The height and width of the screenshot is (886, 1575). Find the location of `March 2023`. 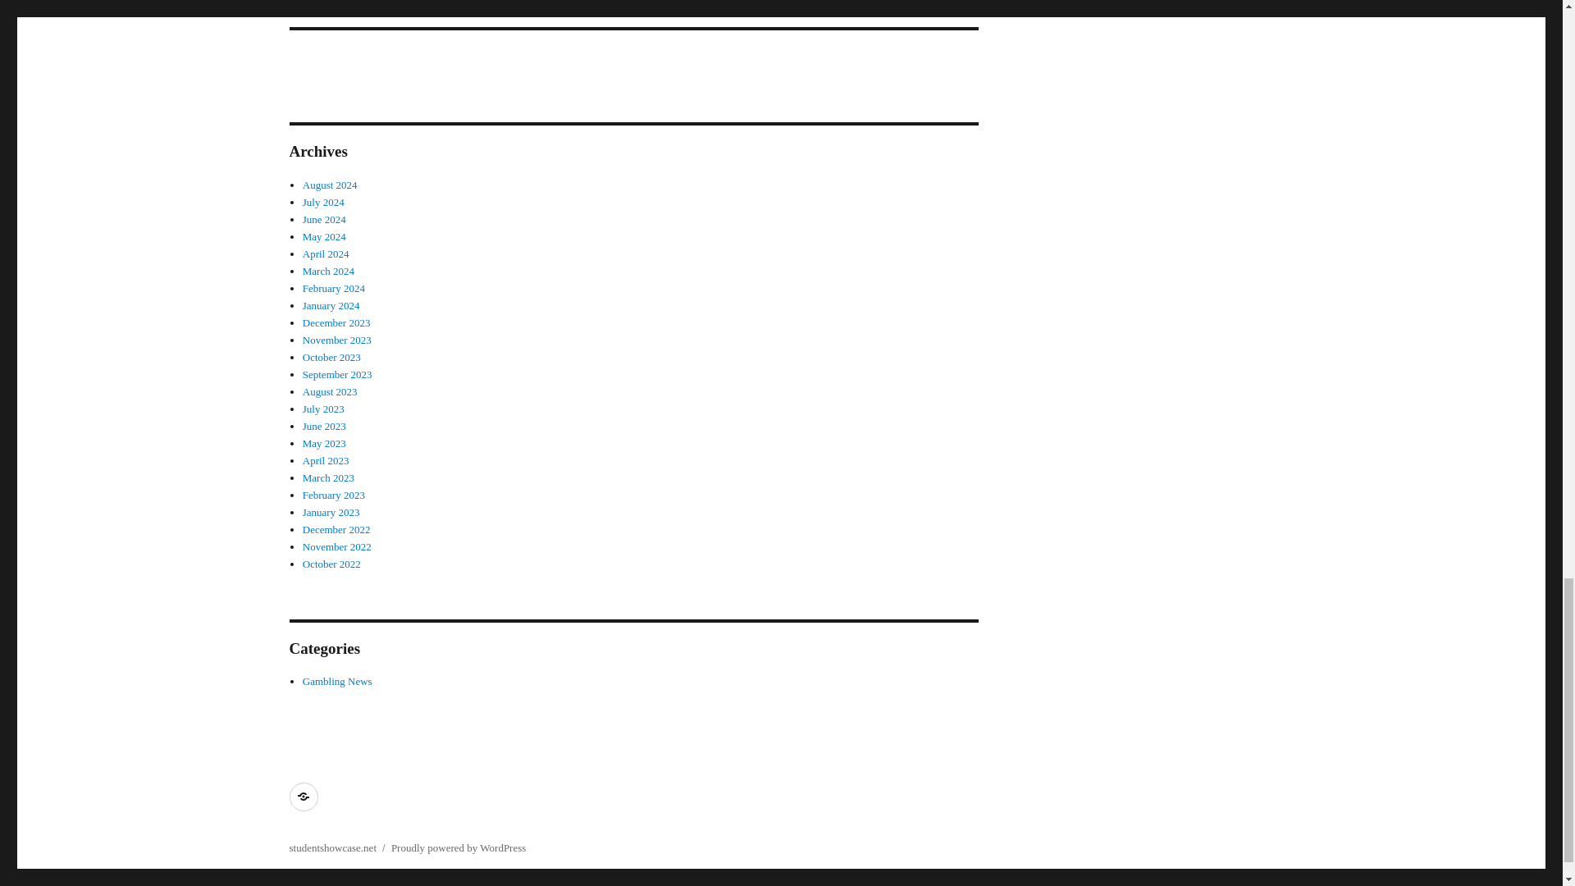

March 2023 is located at coordinates (633, 13).